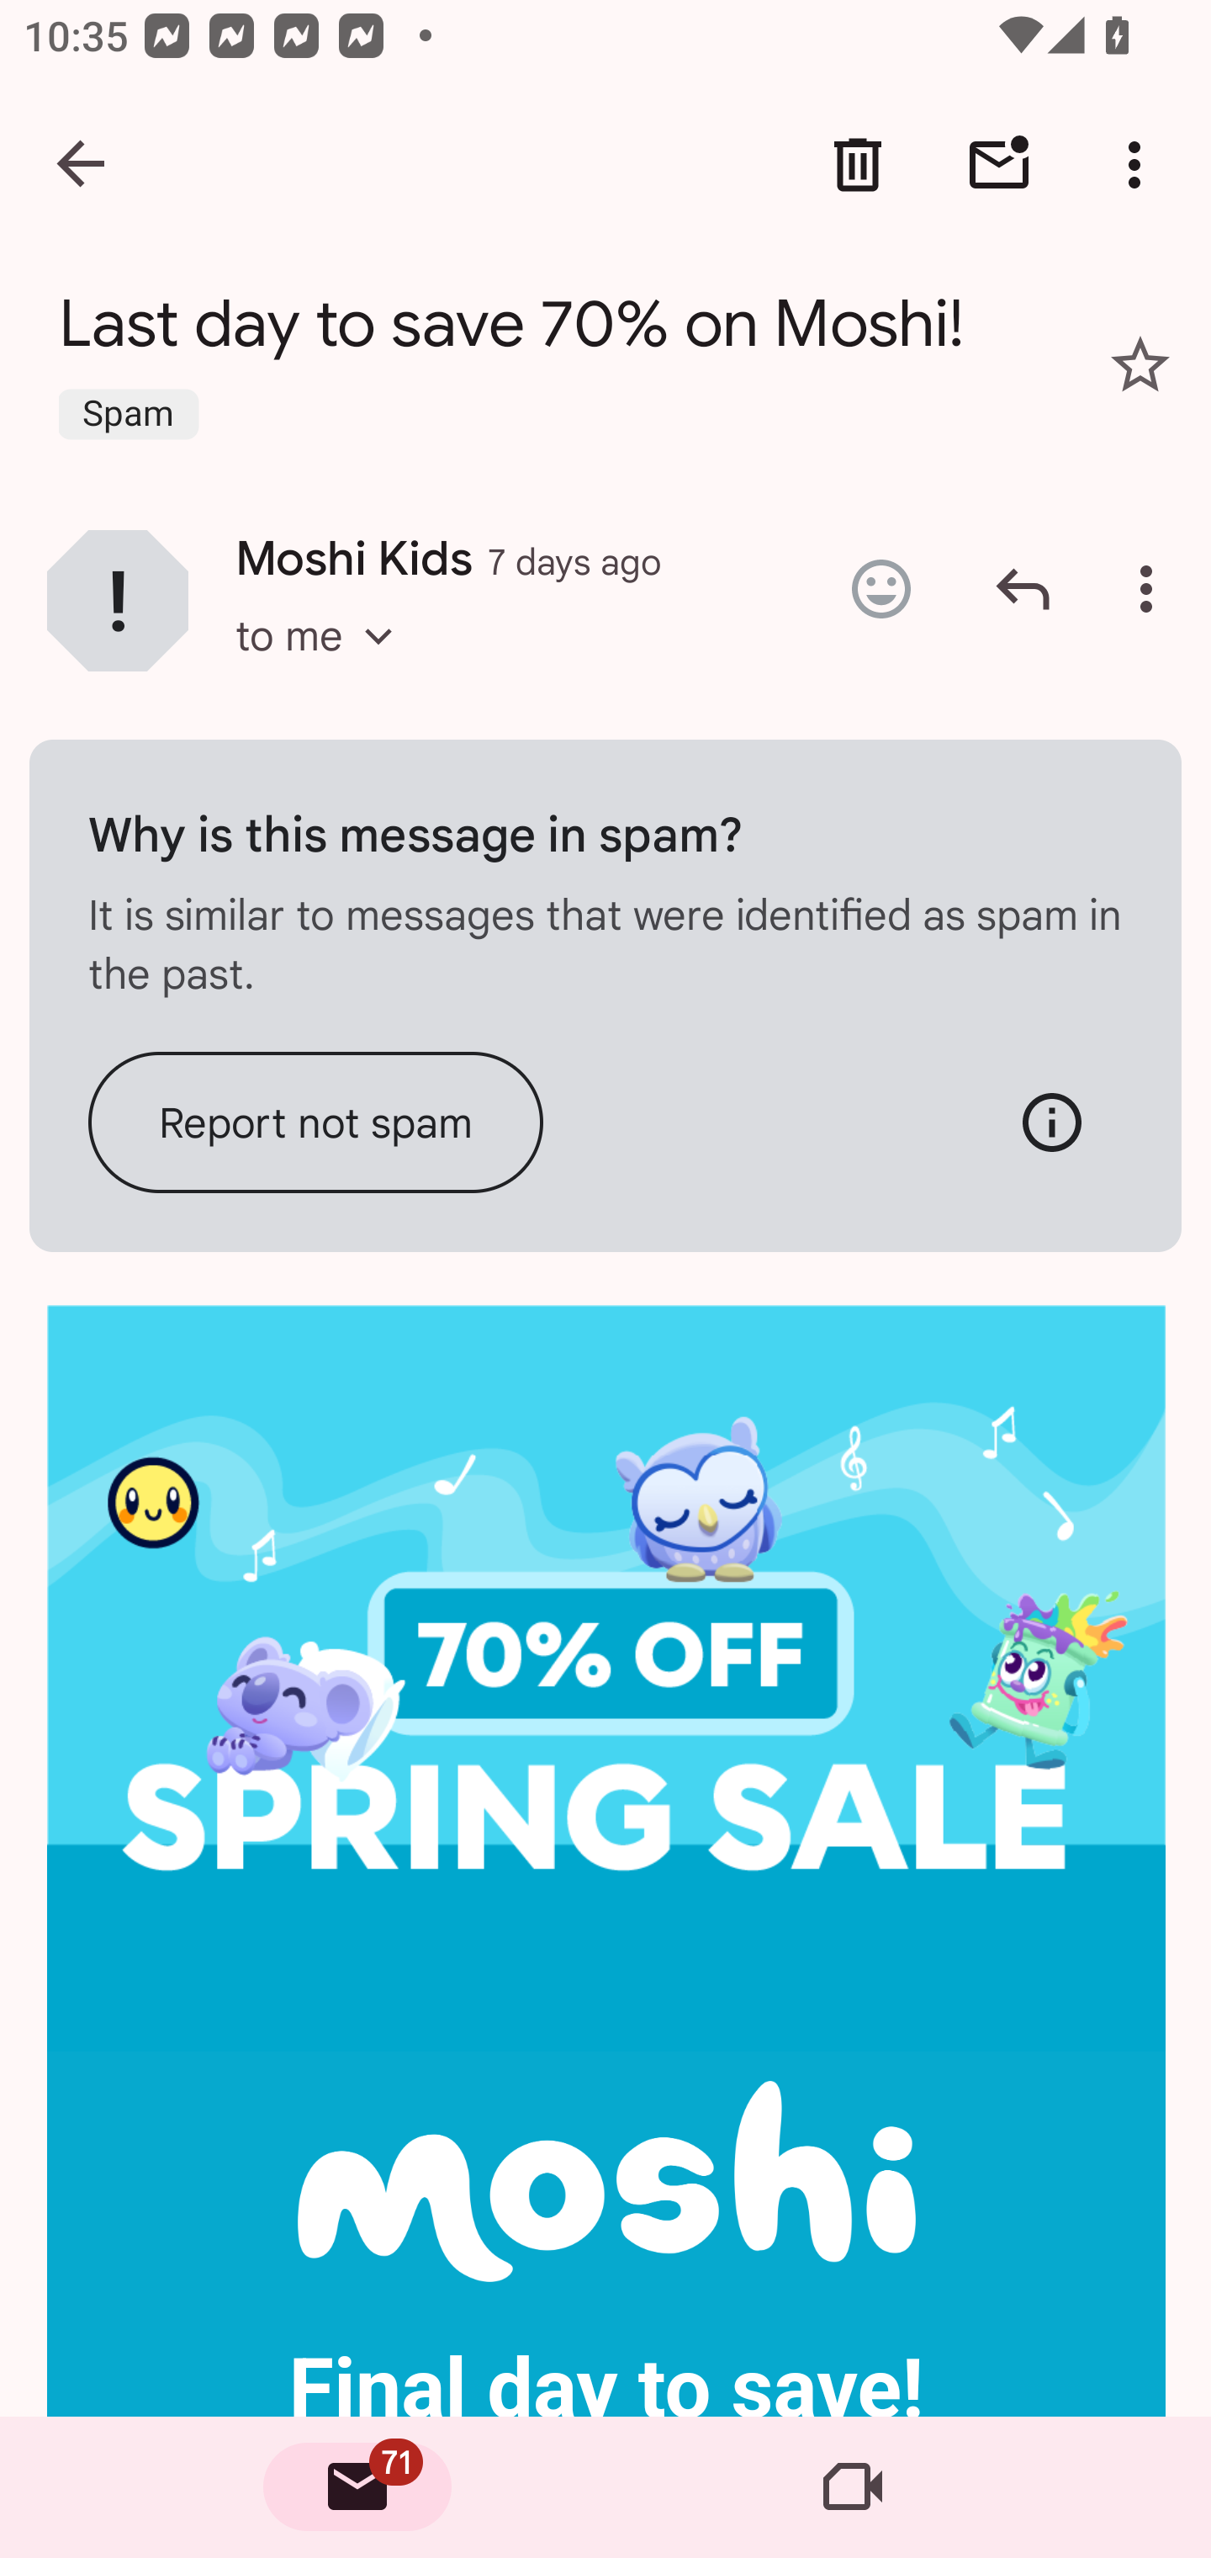  I want to click on Meet, so click(853, 2487).